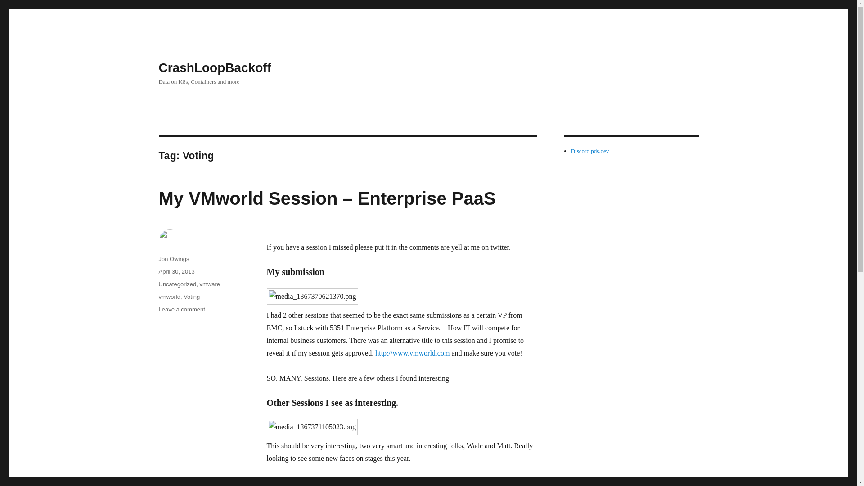  Describe the element at coordinates (177, 284) in the screenshot. I see `Uncategorized` at that location.